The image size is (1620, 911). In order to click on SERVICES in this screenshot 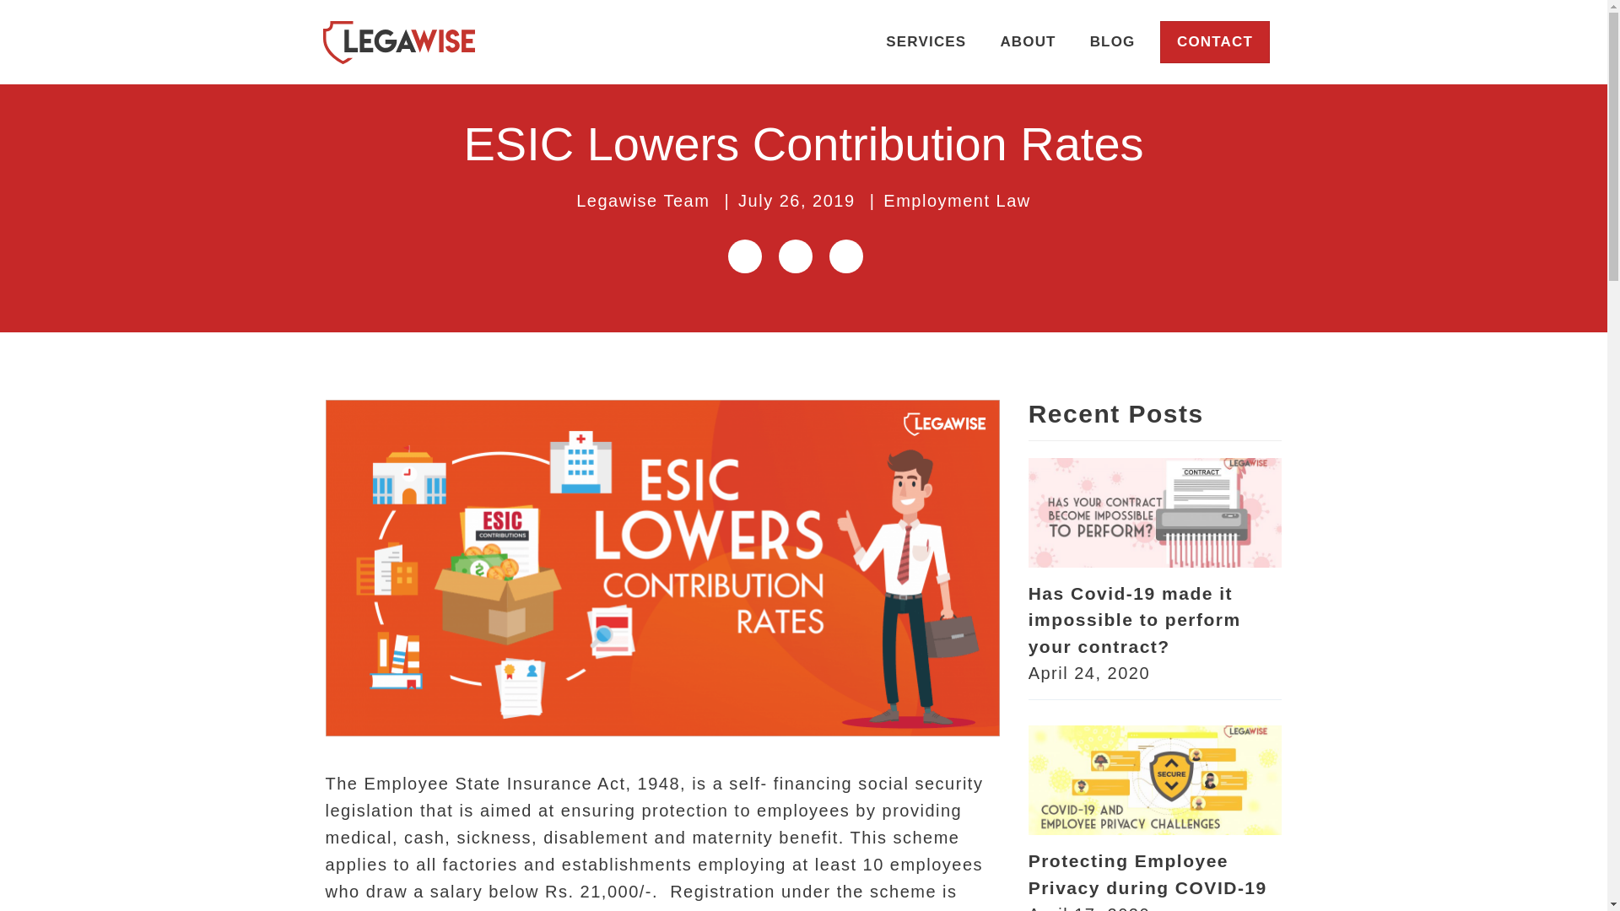, I will do `click(926, 42)`.